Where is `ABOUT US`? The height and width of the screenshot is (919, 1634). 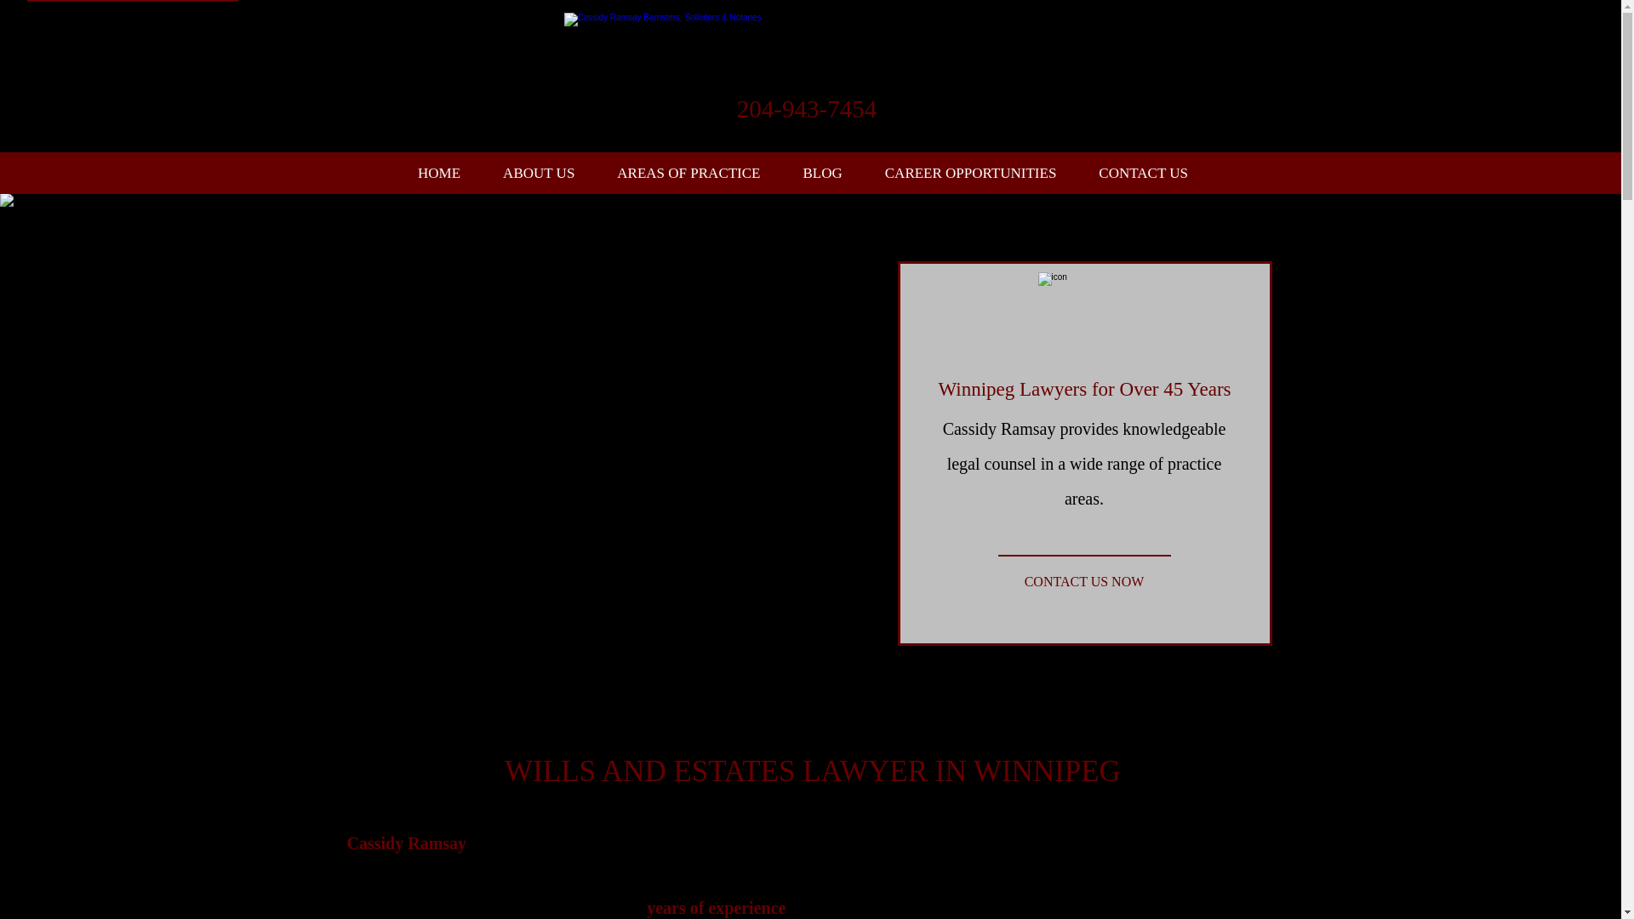 ABOUT US is located at coordinates (539, 173).